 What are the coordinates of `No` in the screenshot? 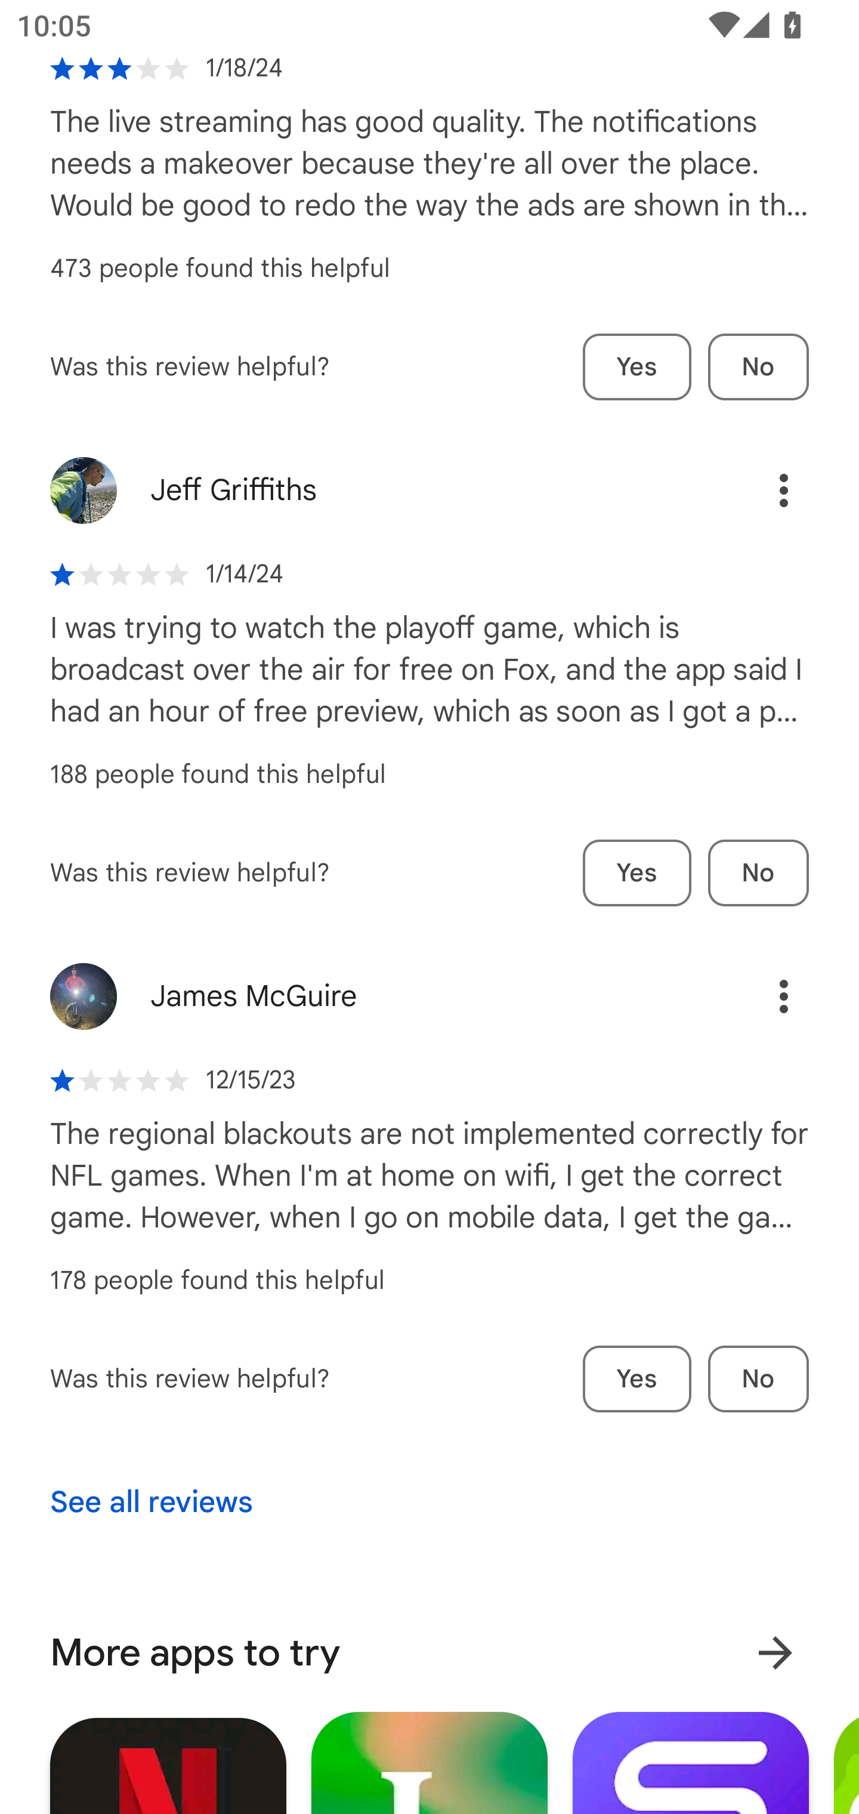 It's located at (758, 368).